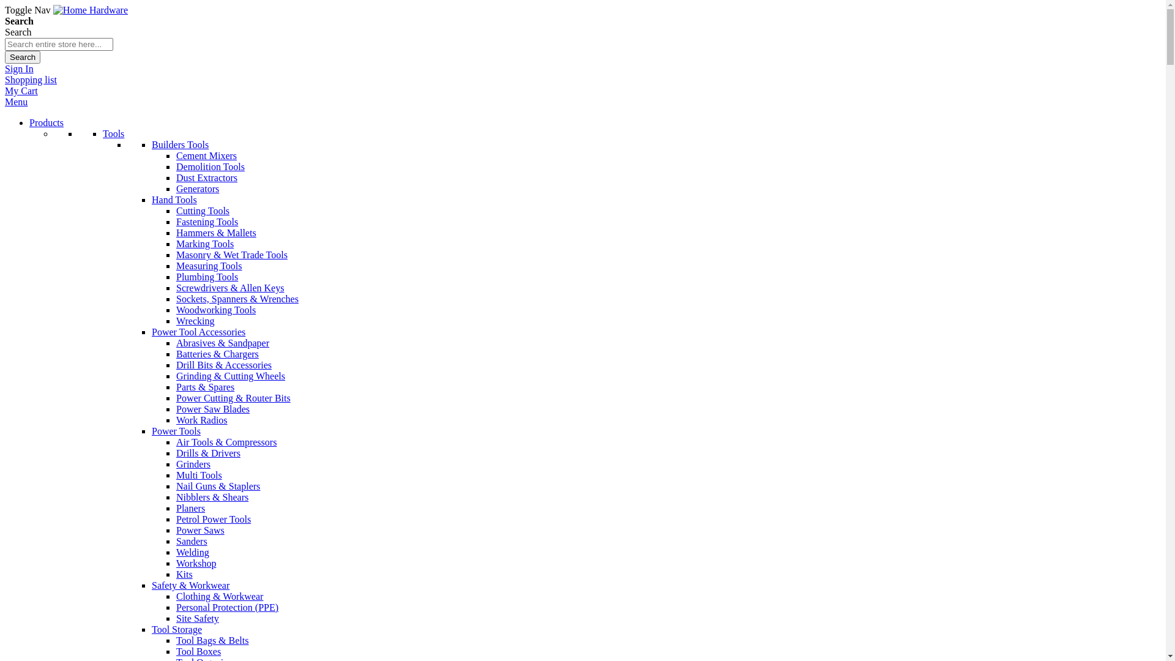 This screenshot has width=1175, height=661. What do you see at coordinates (223, 343) in the screenshot?
I see `Abrasives & Sandpaper` at bounding box center [223, 343].